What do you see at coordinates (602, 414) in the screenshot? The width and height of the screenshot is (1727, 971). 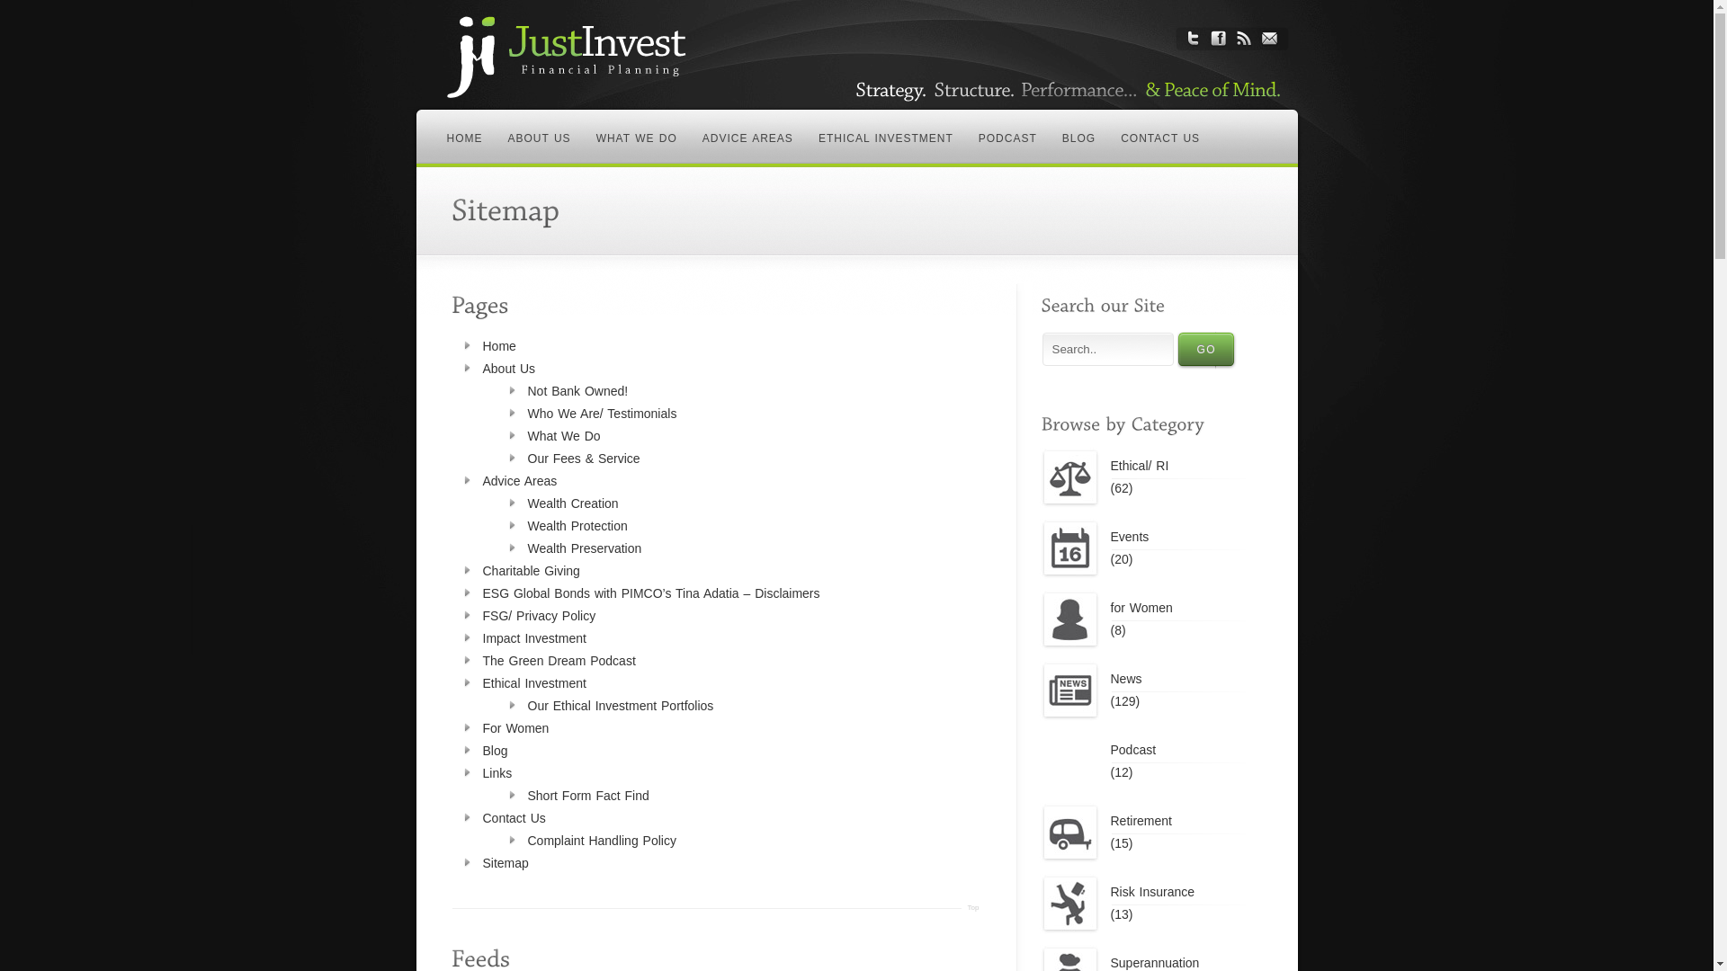 I see `Who We Are/ Testimonials` at bounding box center [602, 414].